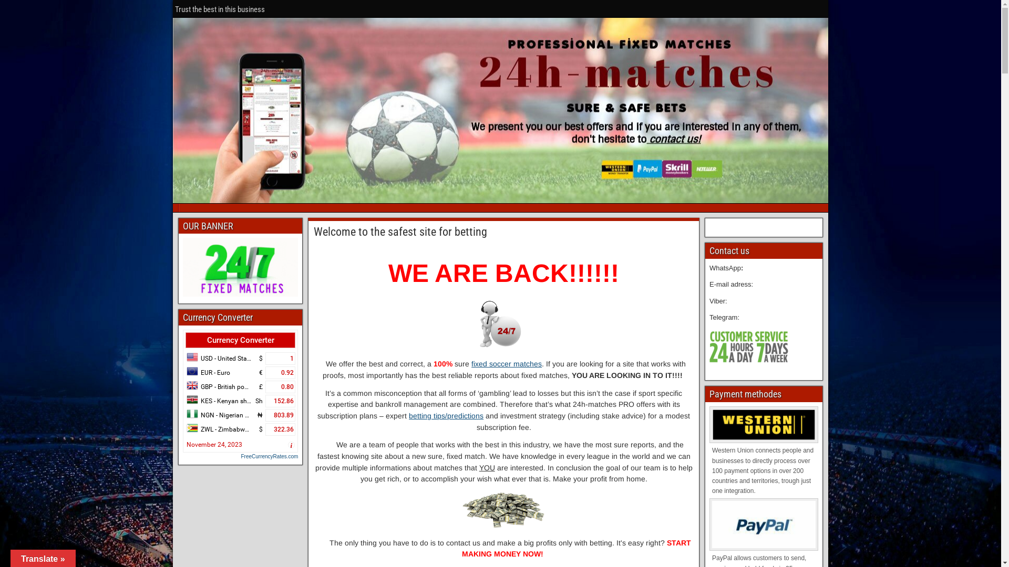 The image size is (1009, 567). Describe the element at coordinates (281, 429) in the screenshot. I see `Zimbabwean dollar` at that location.